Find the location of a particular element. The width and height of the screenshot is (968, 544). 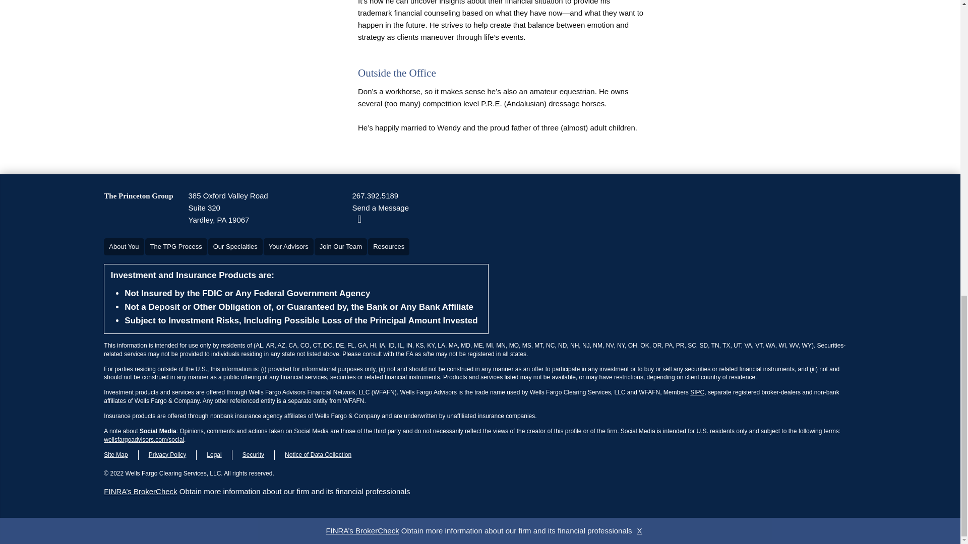

Resources is located at coordinates (388, 247).